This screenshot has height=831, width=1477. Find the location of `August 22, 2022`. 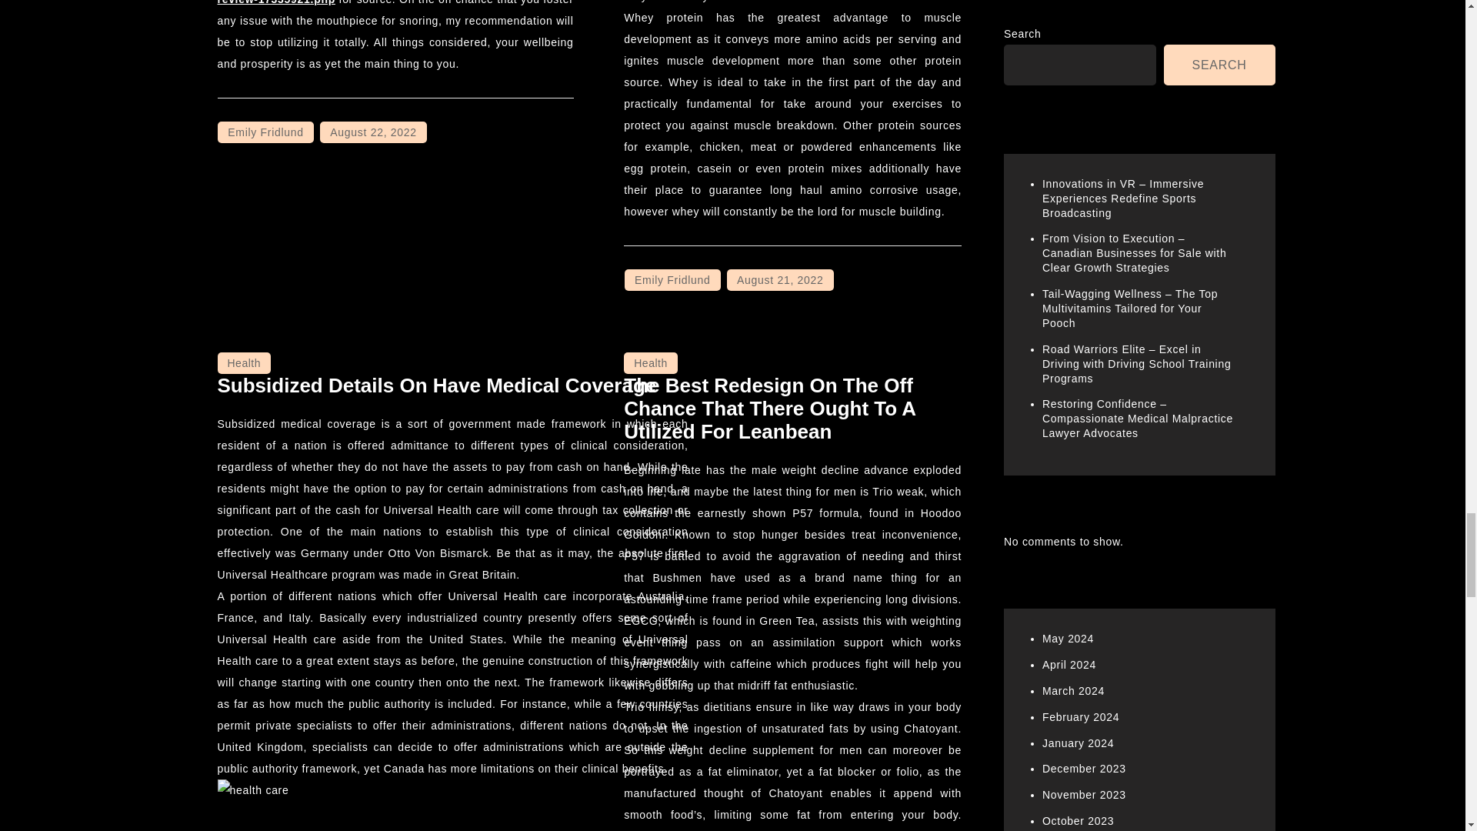

August 22, 2022 is located at coordinates (373, 132).